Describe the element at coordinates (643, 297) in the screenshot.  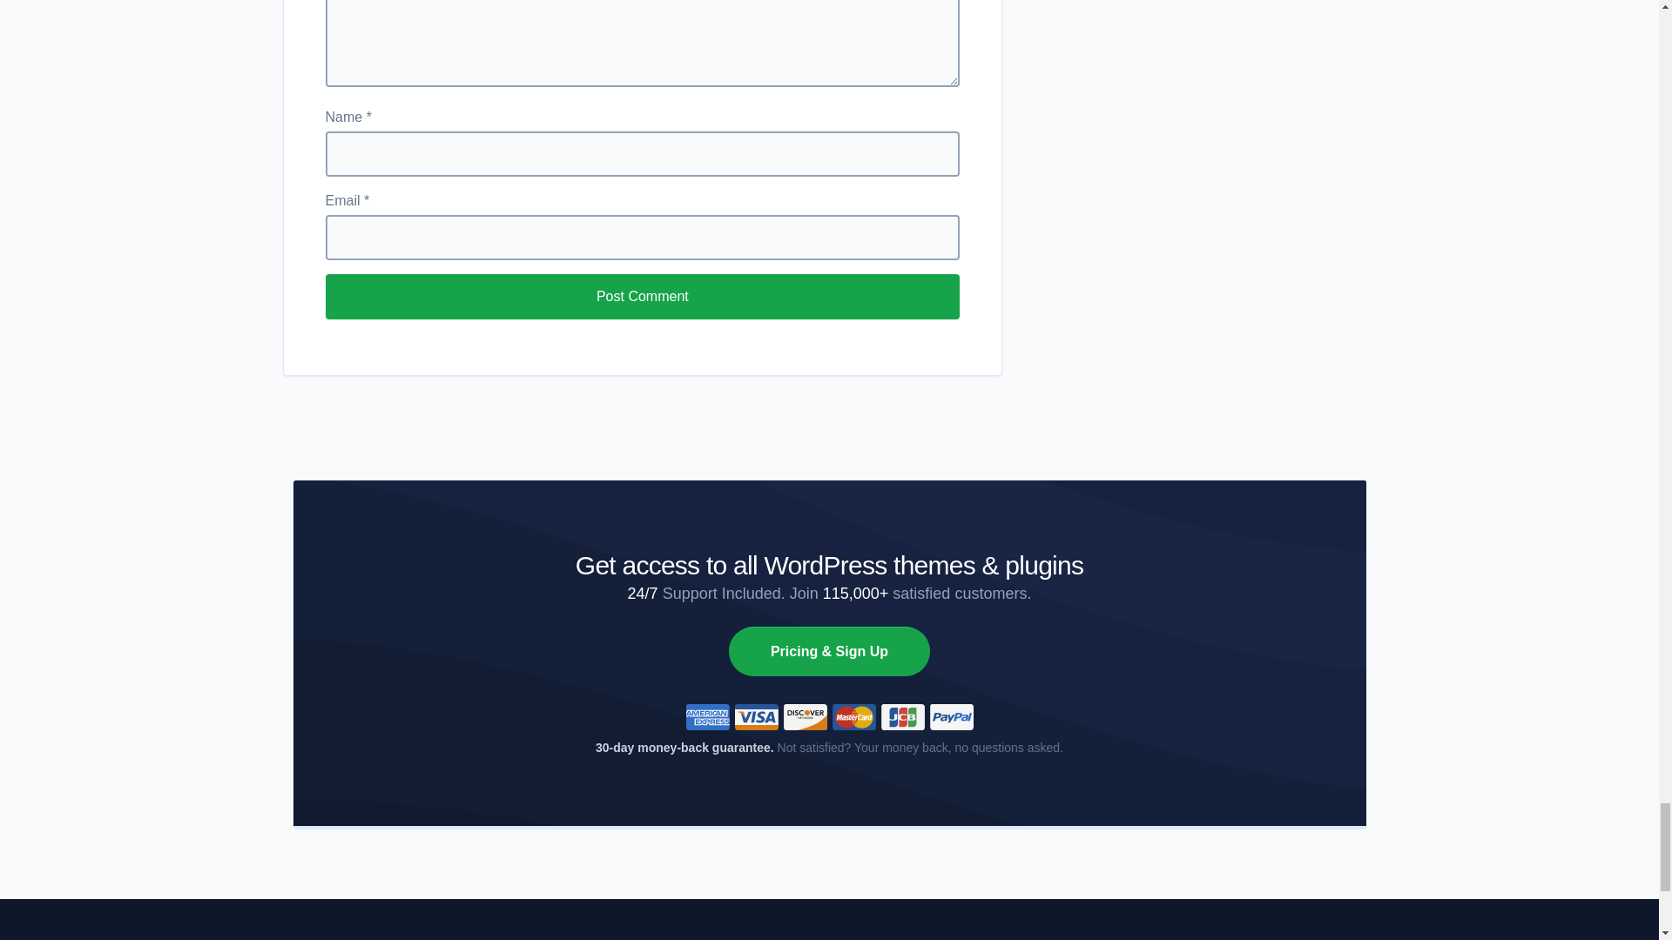
I see `Post Comment` at that location.